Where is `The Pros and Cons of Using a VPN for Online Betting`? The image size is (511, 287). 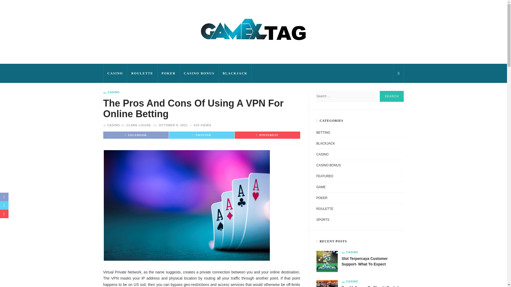
The Pros and Cons of Using a VPN for Online Betting is located at coordinates (202, 125).